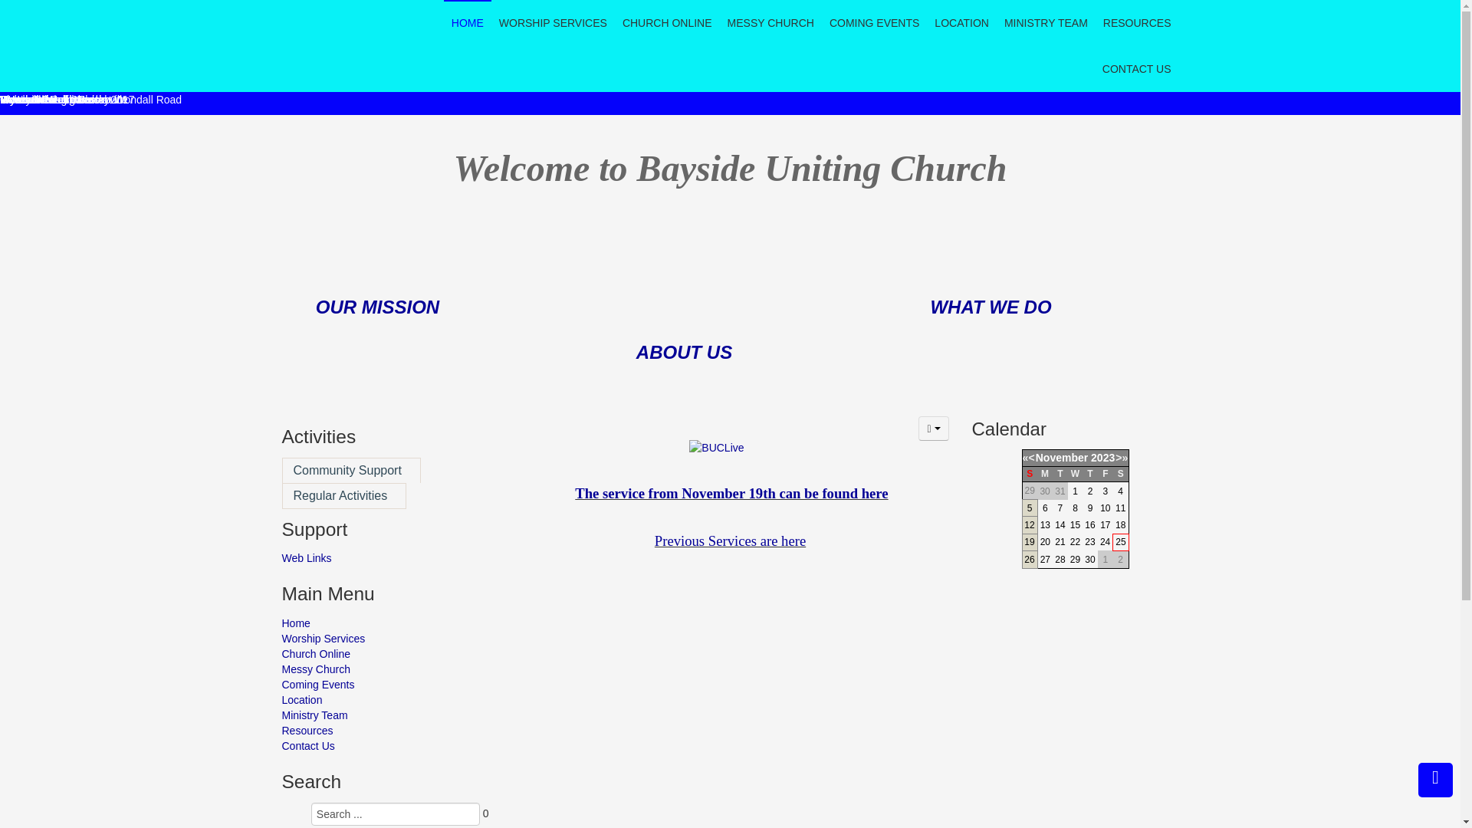 This screenshot has width=1472, height=828. I want to click on 6, so click(1046, 508).